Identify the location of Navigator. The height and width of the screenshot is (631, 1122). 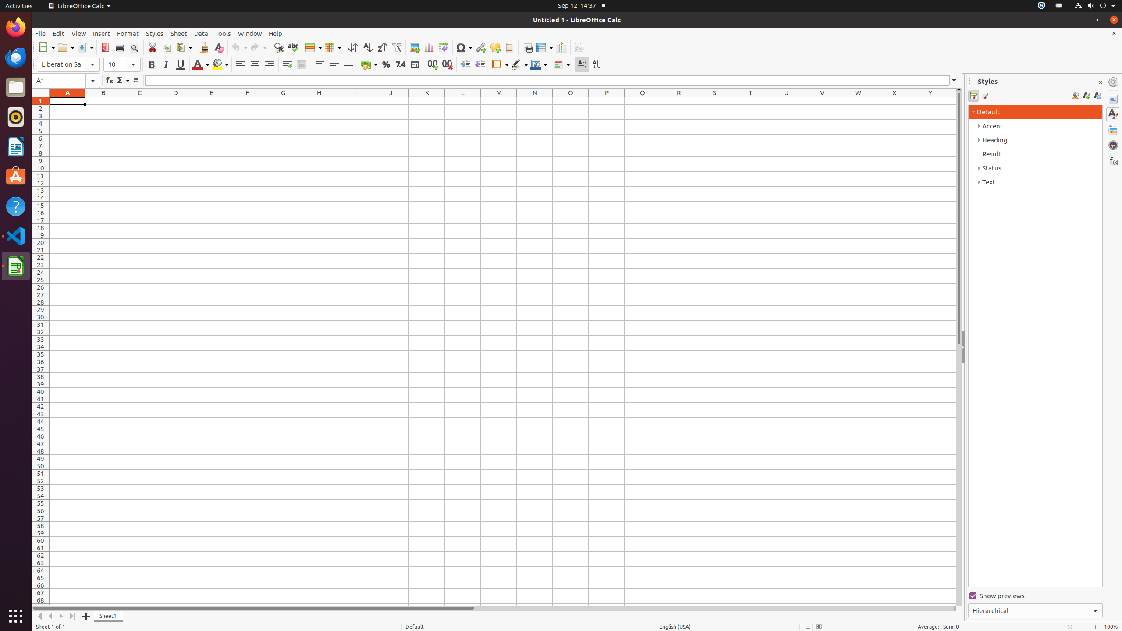
(1113, 145).